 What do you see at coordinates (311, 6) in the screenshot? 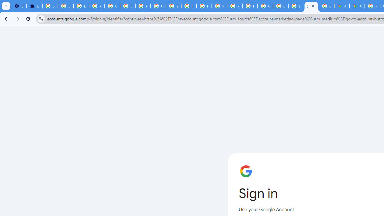
I see `Sign in - Google Accounts` at bounding box center [311, 6].